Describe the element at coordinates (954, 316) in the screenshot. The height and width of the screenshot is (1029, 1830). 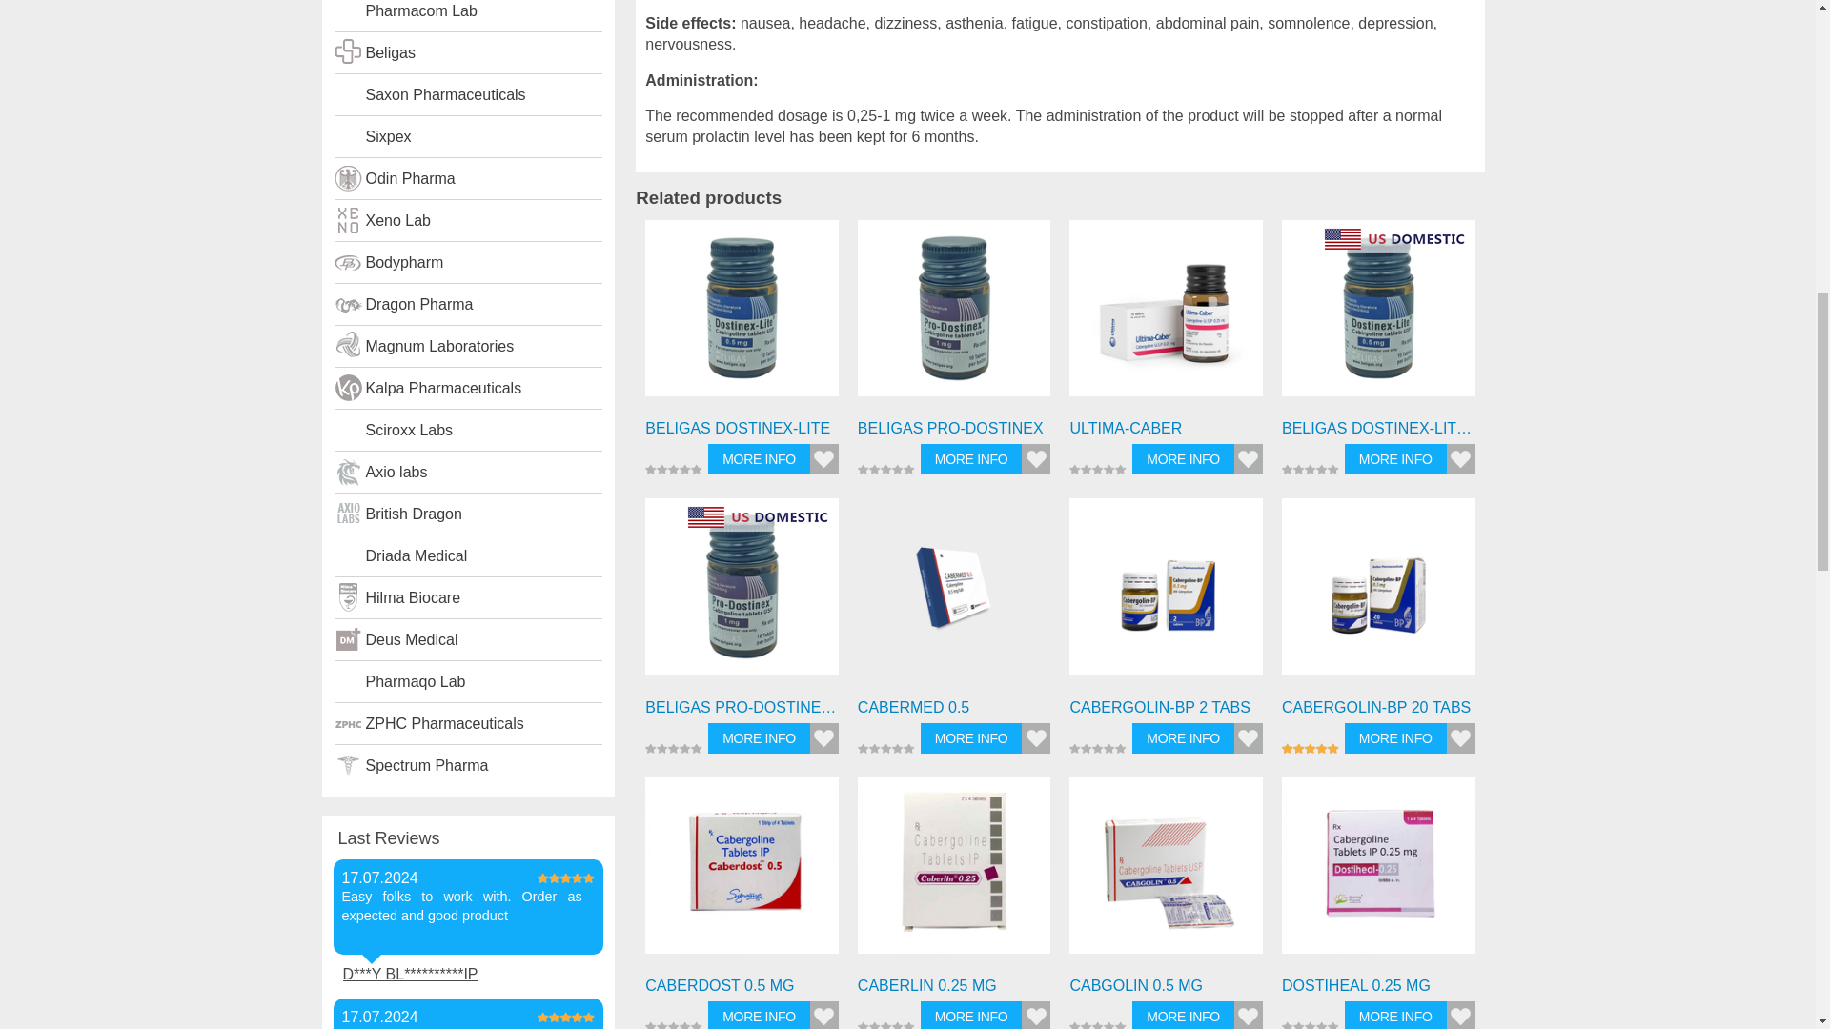
I see `Beligas Pro-Dostinex` at that location.